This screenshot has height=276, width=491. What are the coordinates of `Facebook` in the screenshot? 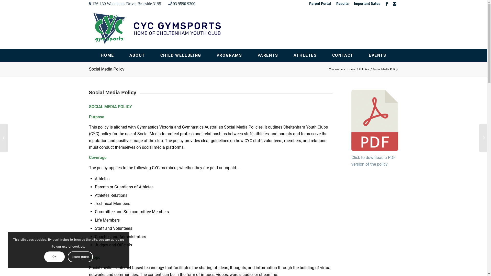 It's located at (387, 4).